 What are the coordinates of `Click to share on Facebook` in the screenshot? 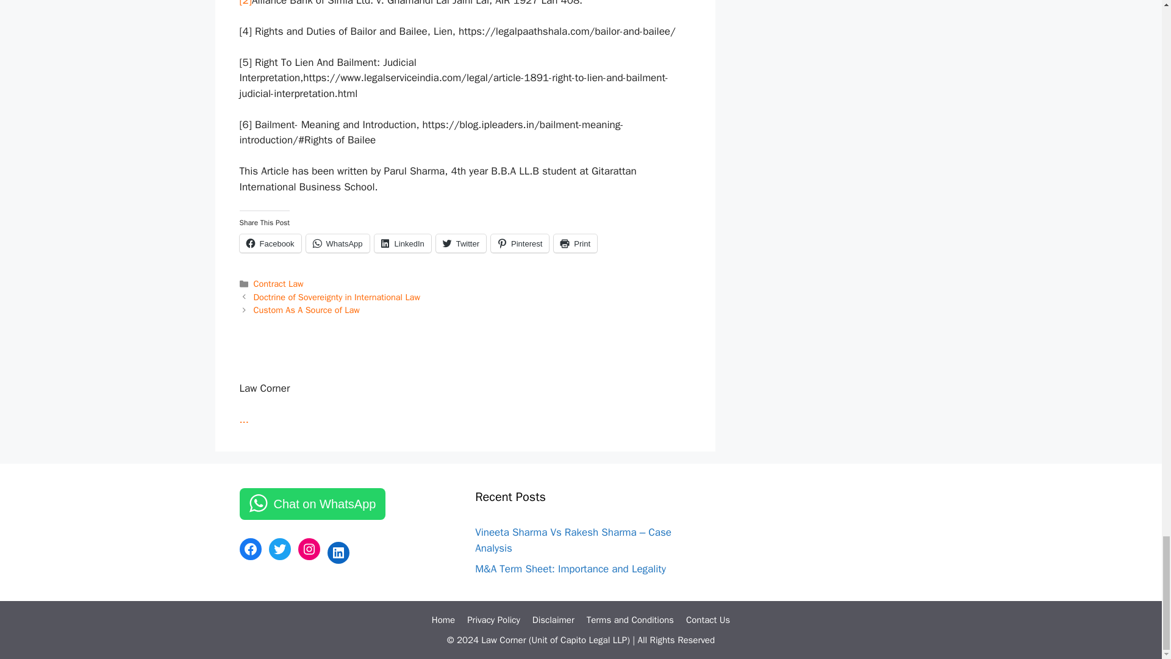 It's located at (270, 243).